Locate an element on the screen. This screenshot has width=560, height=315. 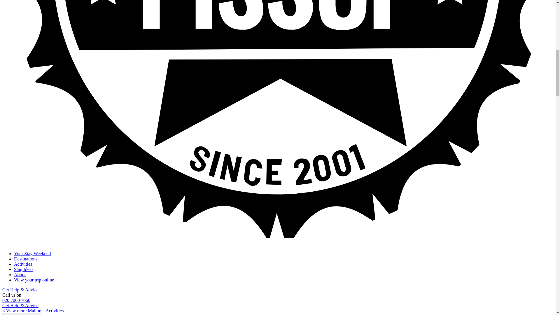
Stag Ideas is located at coordinates (23, 269).